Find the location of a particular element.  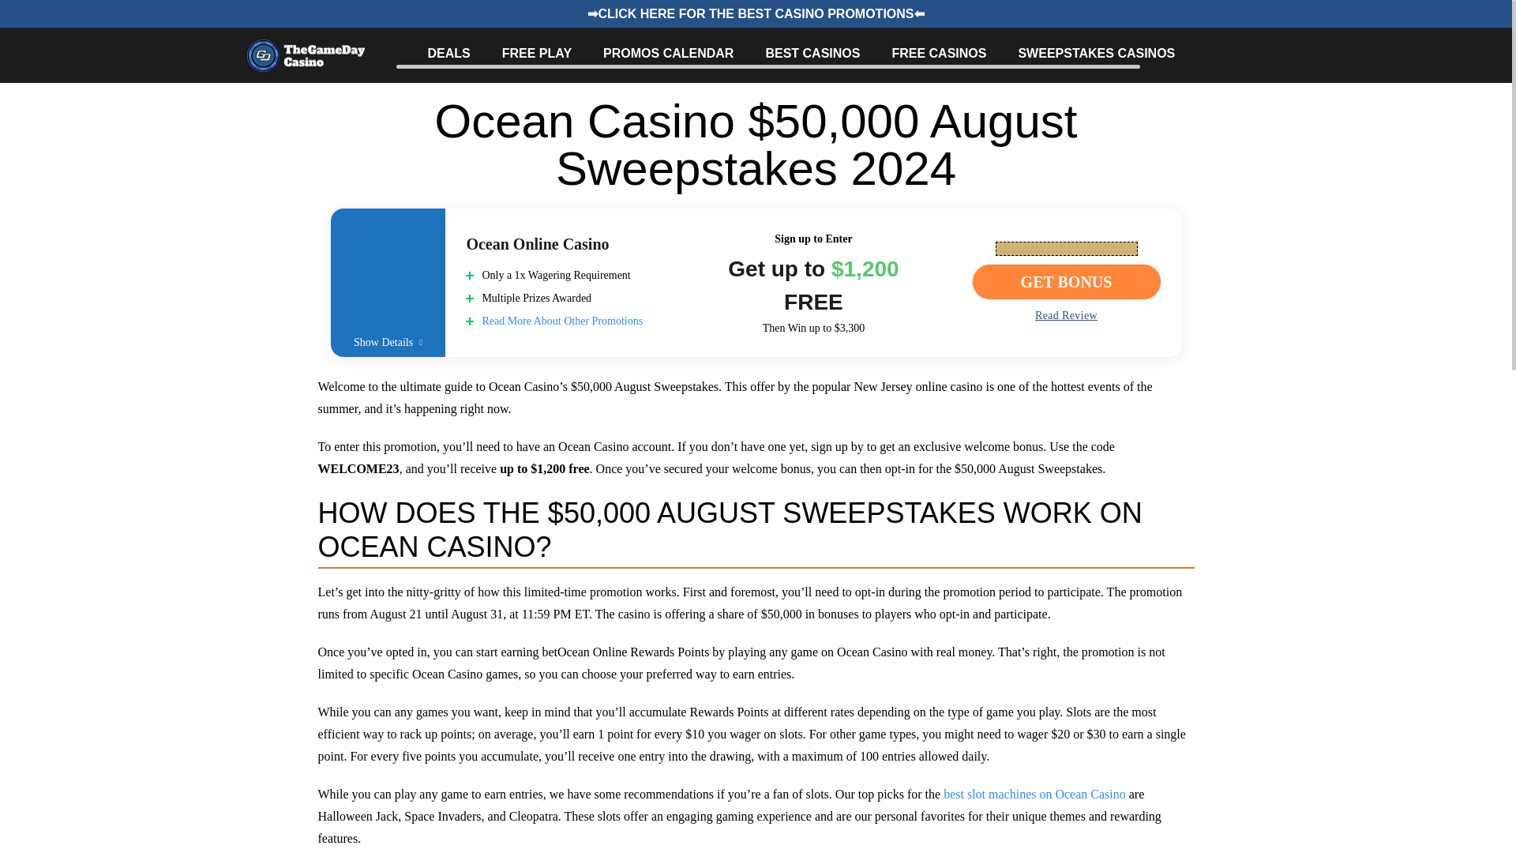

BEST CASINOS is located at coordinates (812, 53).